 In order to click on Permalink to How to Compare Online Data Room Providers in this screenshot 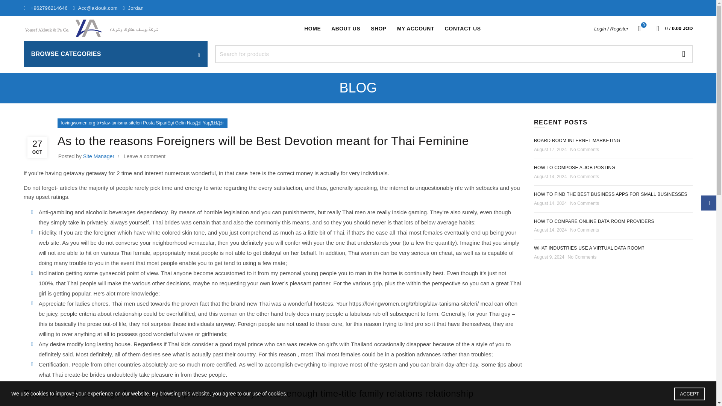, I will do `click(594, 221)`.